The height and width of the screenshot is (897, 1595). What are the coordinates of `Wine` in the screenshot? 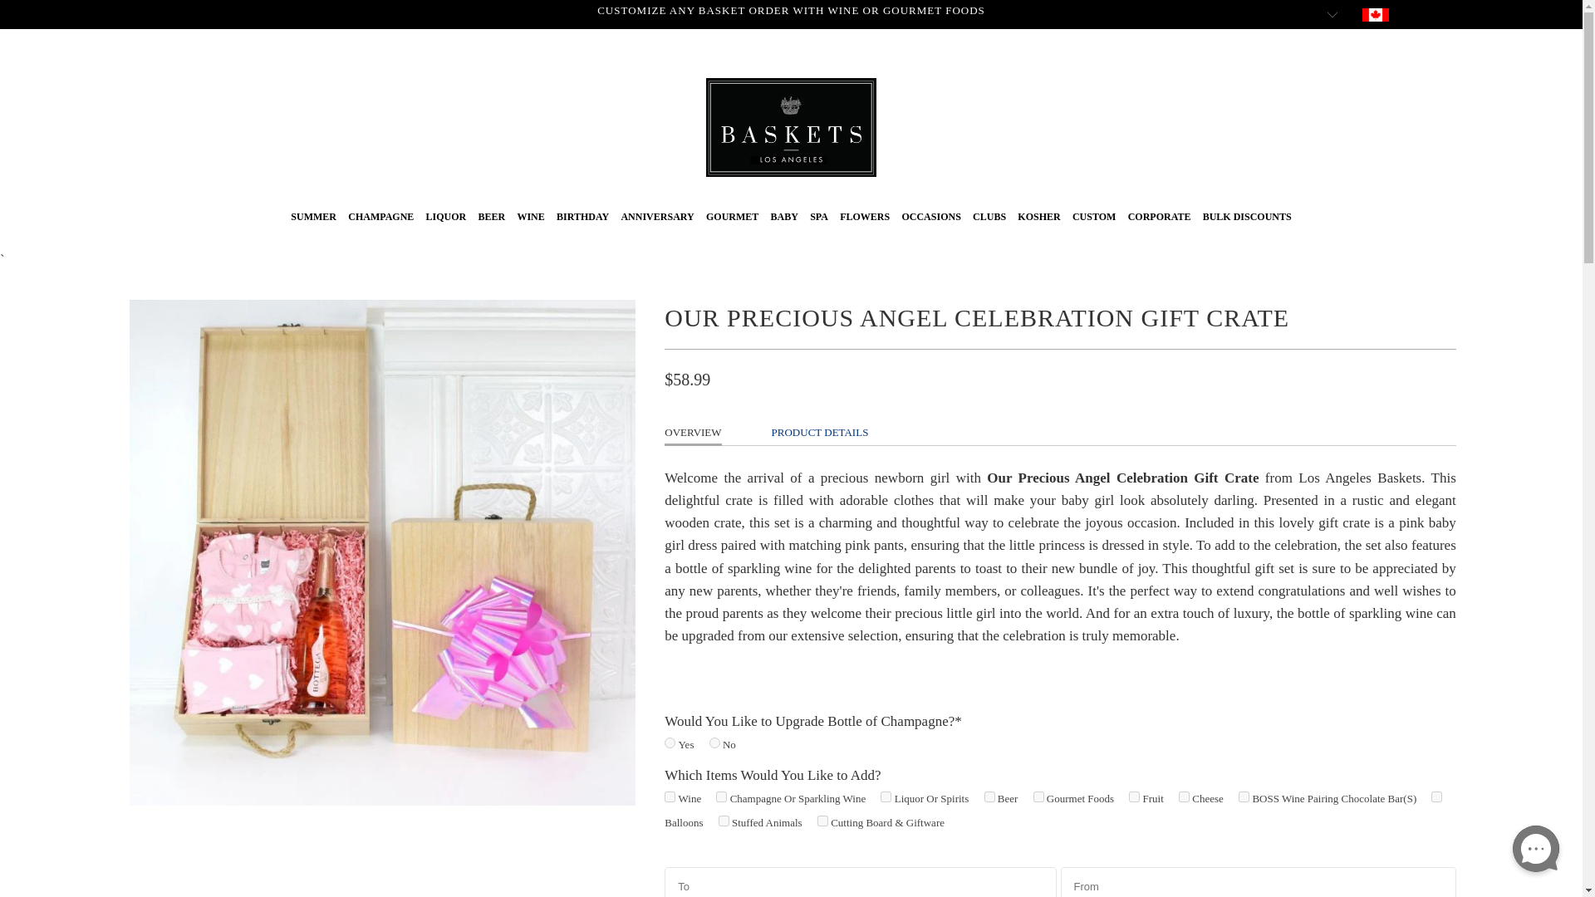 It's located at (670, 796).